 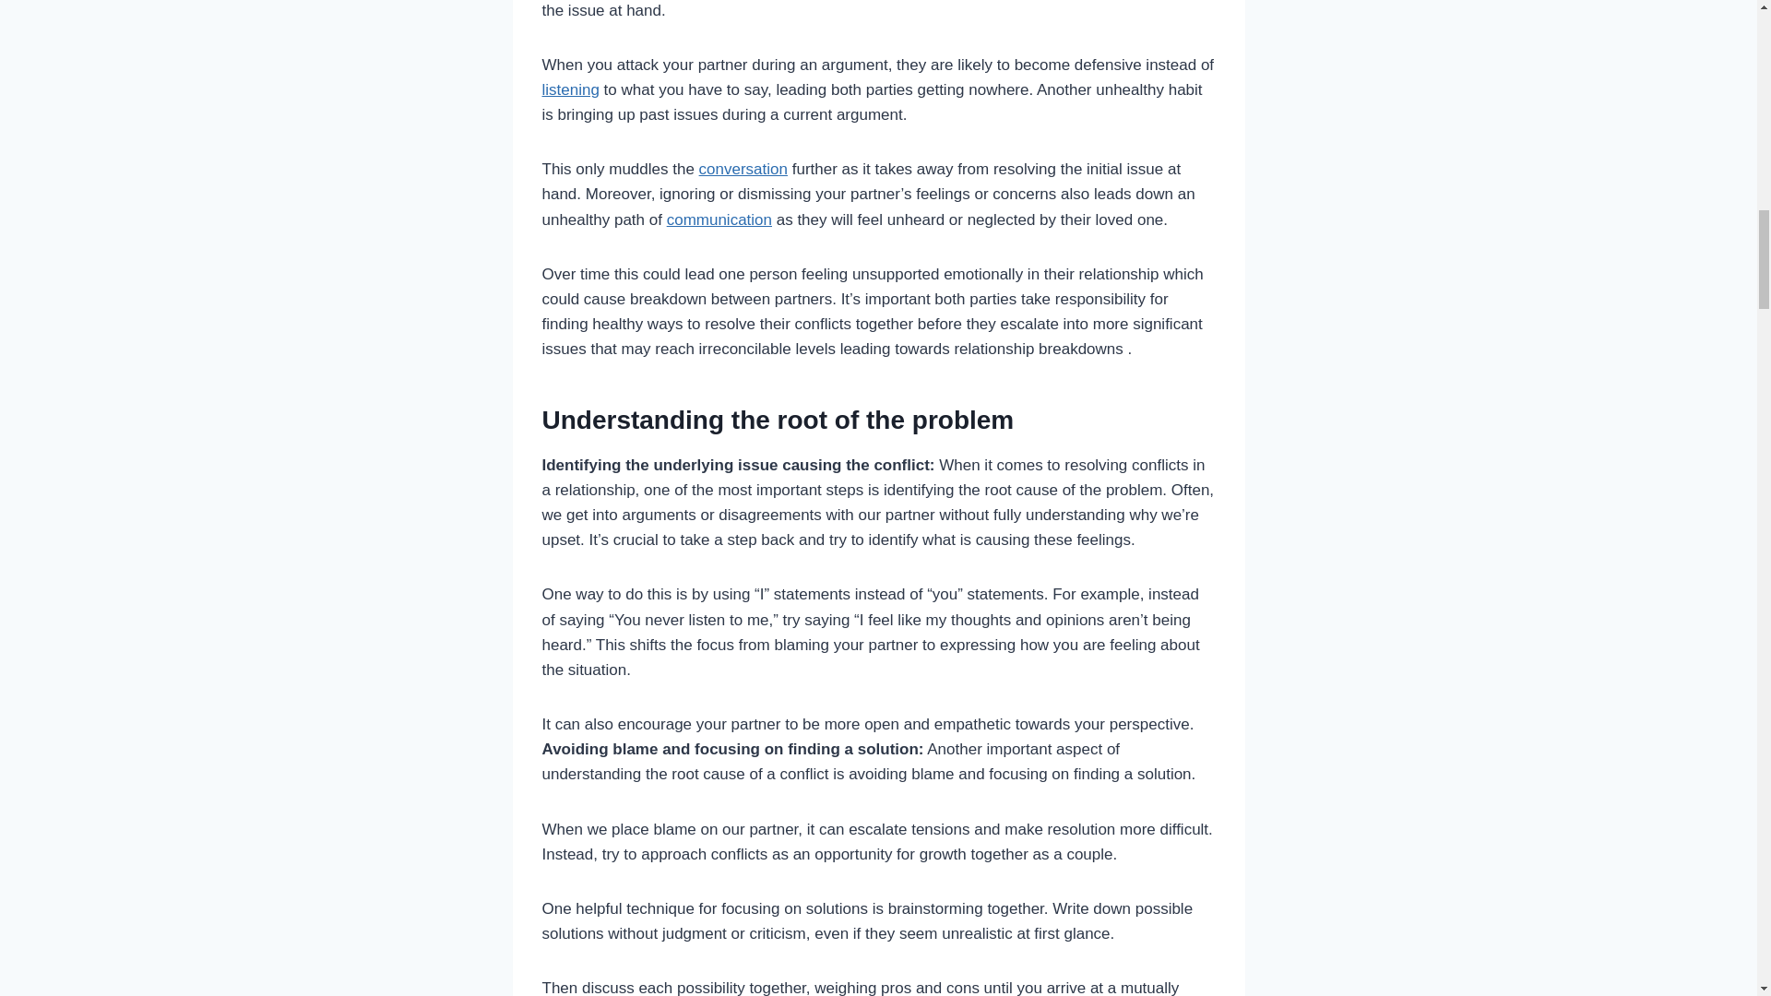 What do you see at coordinates (719, 219) in the screenshot?
I see `communication` at bounding box center [719, 219].